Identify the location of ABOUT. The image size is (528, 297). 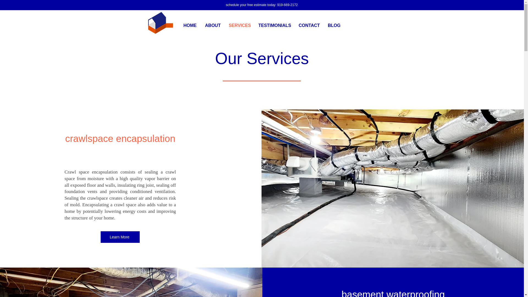
(213, 26).